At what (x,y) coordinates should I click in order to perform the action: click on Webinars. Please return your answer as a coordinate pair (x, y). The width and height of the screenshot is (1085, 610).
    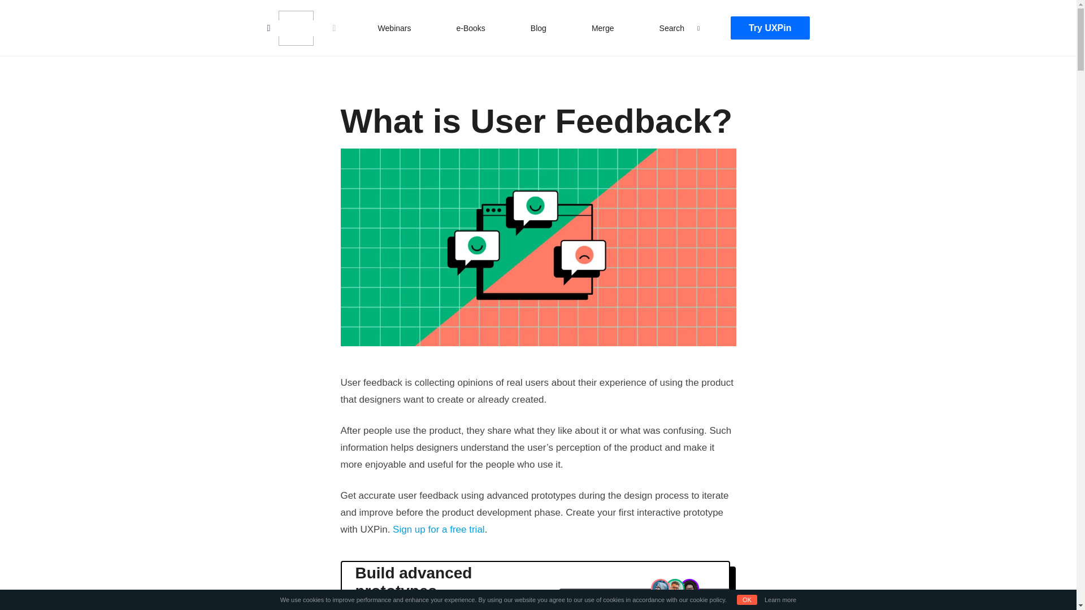
    Looking at the image, I should click on (394, 28).